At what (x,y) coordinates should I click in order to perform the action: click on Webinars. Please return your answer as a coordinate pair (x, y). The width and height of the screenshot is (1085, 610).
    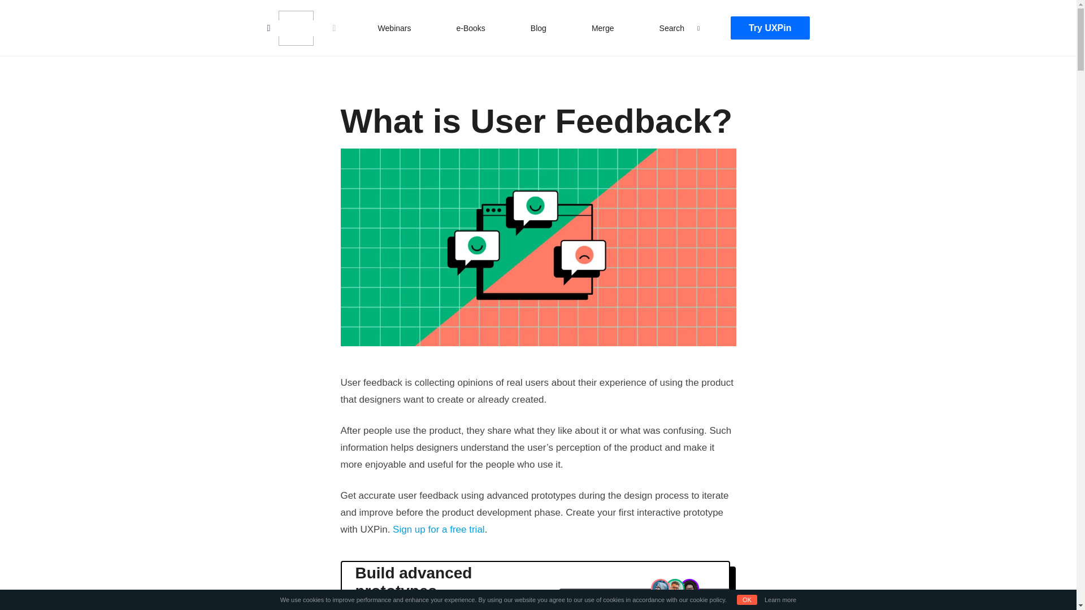
    Looking at the image, I should click on (394, 28).